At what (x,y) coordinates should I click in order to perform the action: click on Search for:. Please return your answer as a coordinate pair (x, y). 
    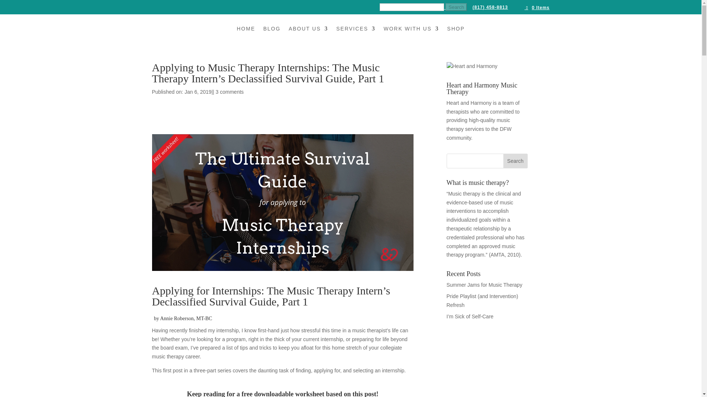
    Looking at the image, I should click on (423, 8).